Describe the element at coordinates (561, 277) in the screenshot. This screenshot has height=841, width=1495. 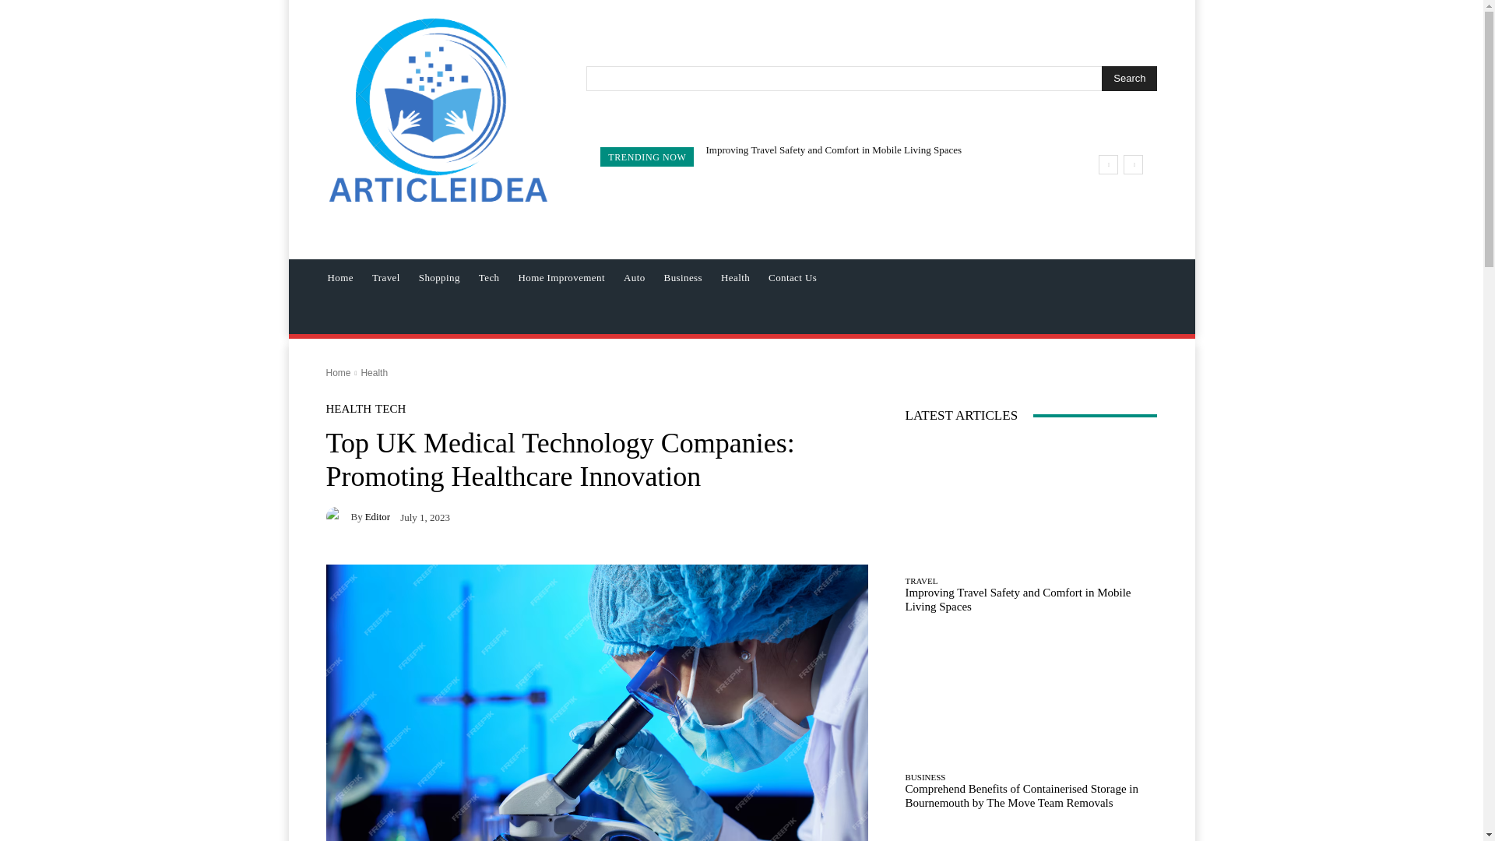
I see `Home Improvement` at that location.